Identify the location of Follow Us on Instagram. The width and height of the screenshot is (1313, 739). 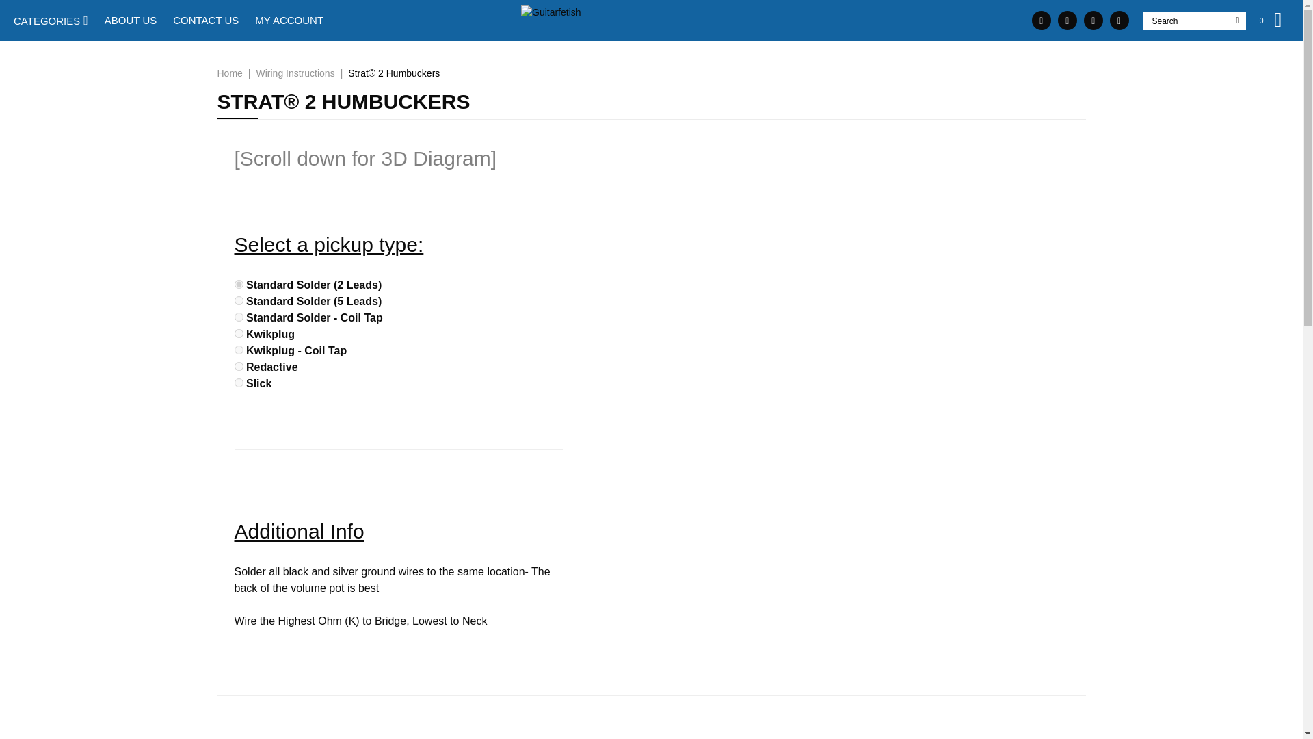
(1093, 21).